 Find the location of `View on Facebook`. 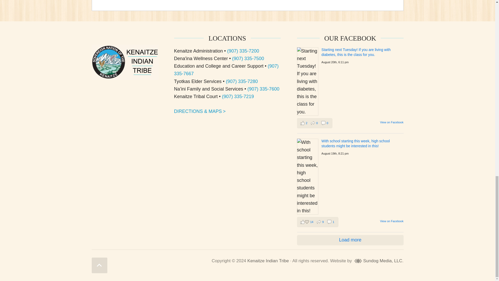

View on Facebook is located at coordinates (391, 122).